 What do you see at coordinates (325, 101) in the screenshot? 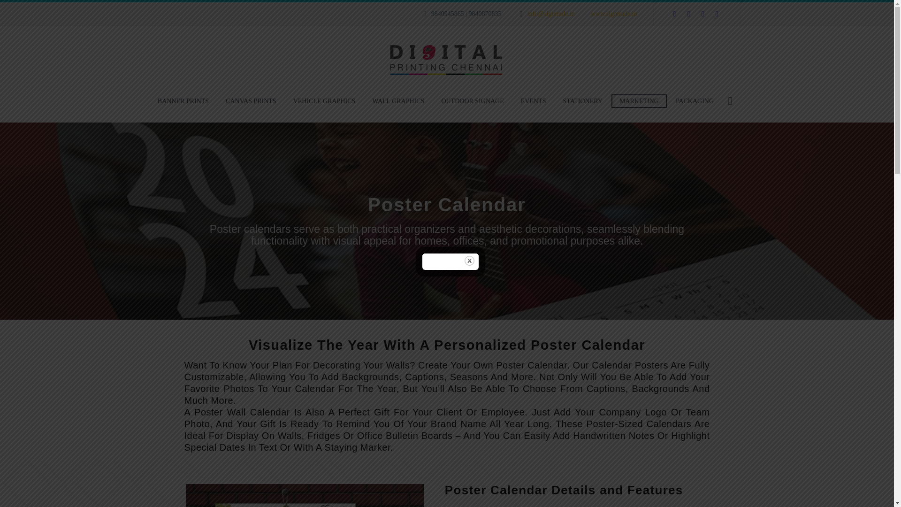
I see `VEHICLE GRAPHICS` at bounding box center [325, 101].